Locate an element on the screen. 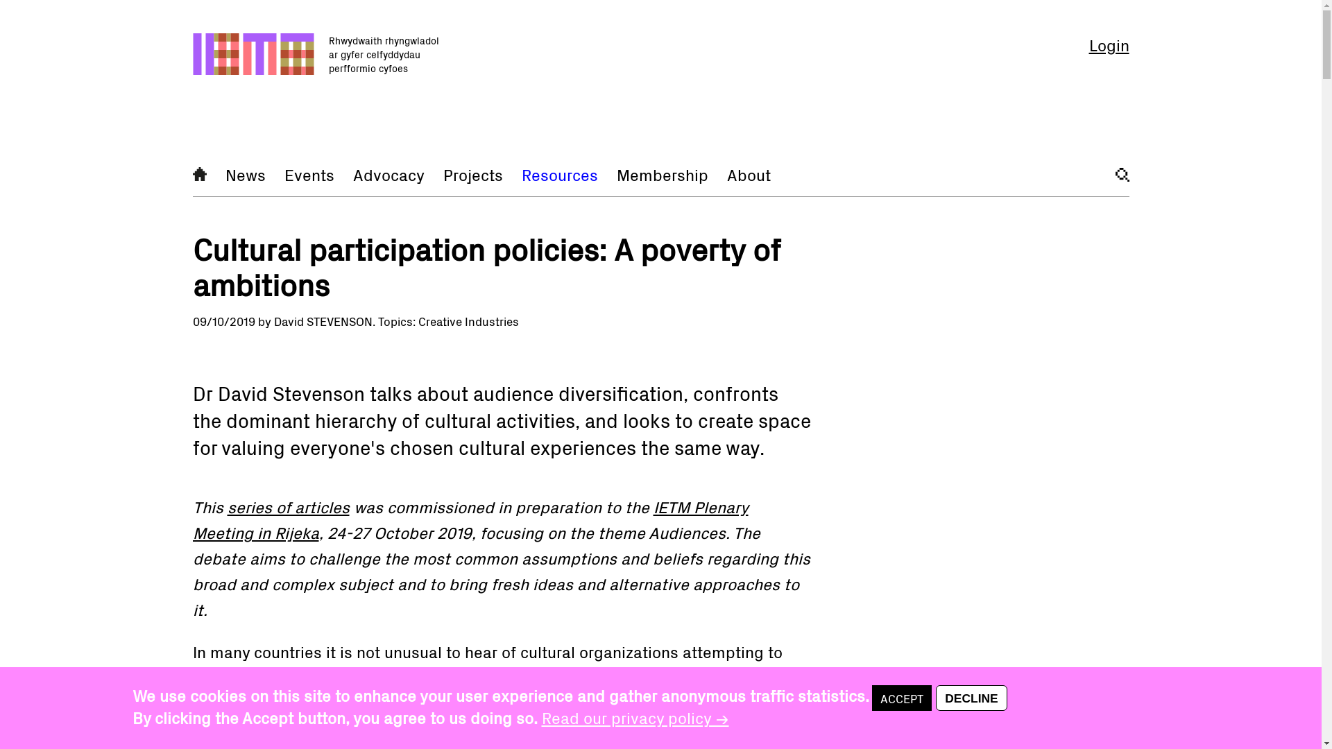  Advocacy is located at coordinates (388, 173).